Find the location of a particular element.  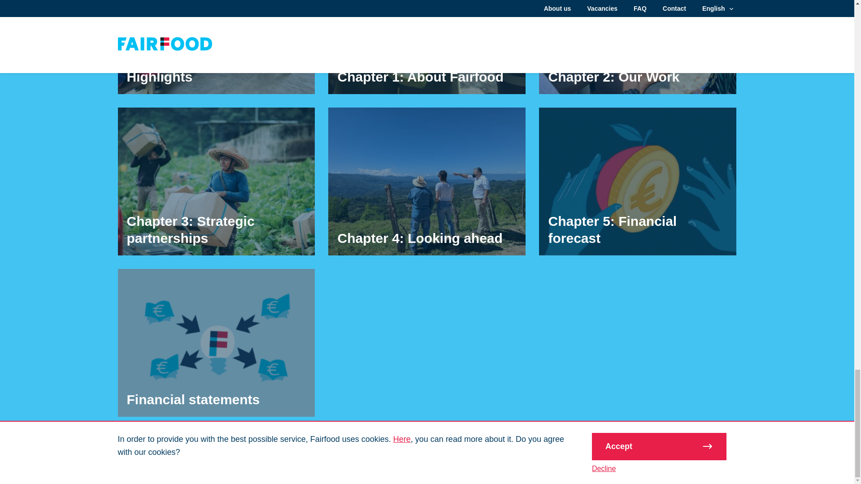

Chapter 1: About Fairfood is located at coordinates (426, 47).